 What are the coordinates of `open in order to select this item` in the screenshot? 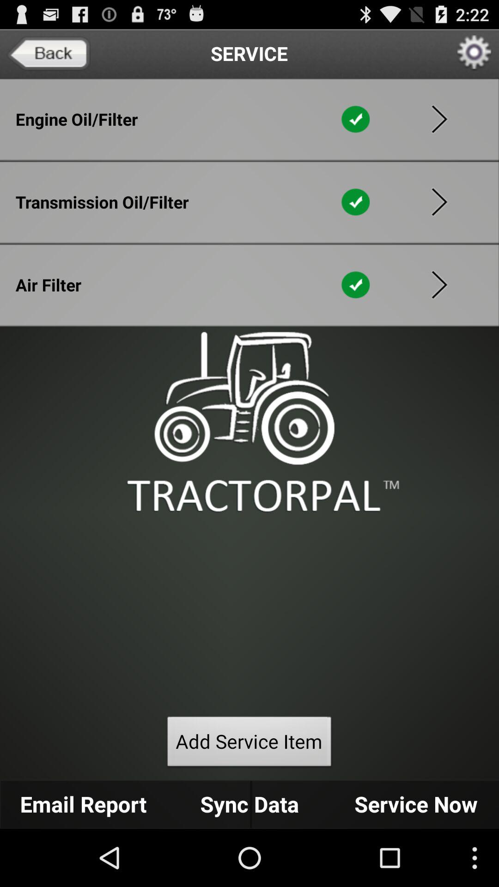 It's located at (439, 119).